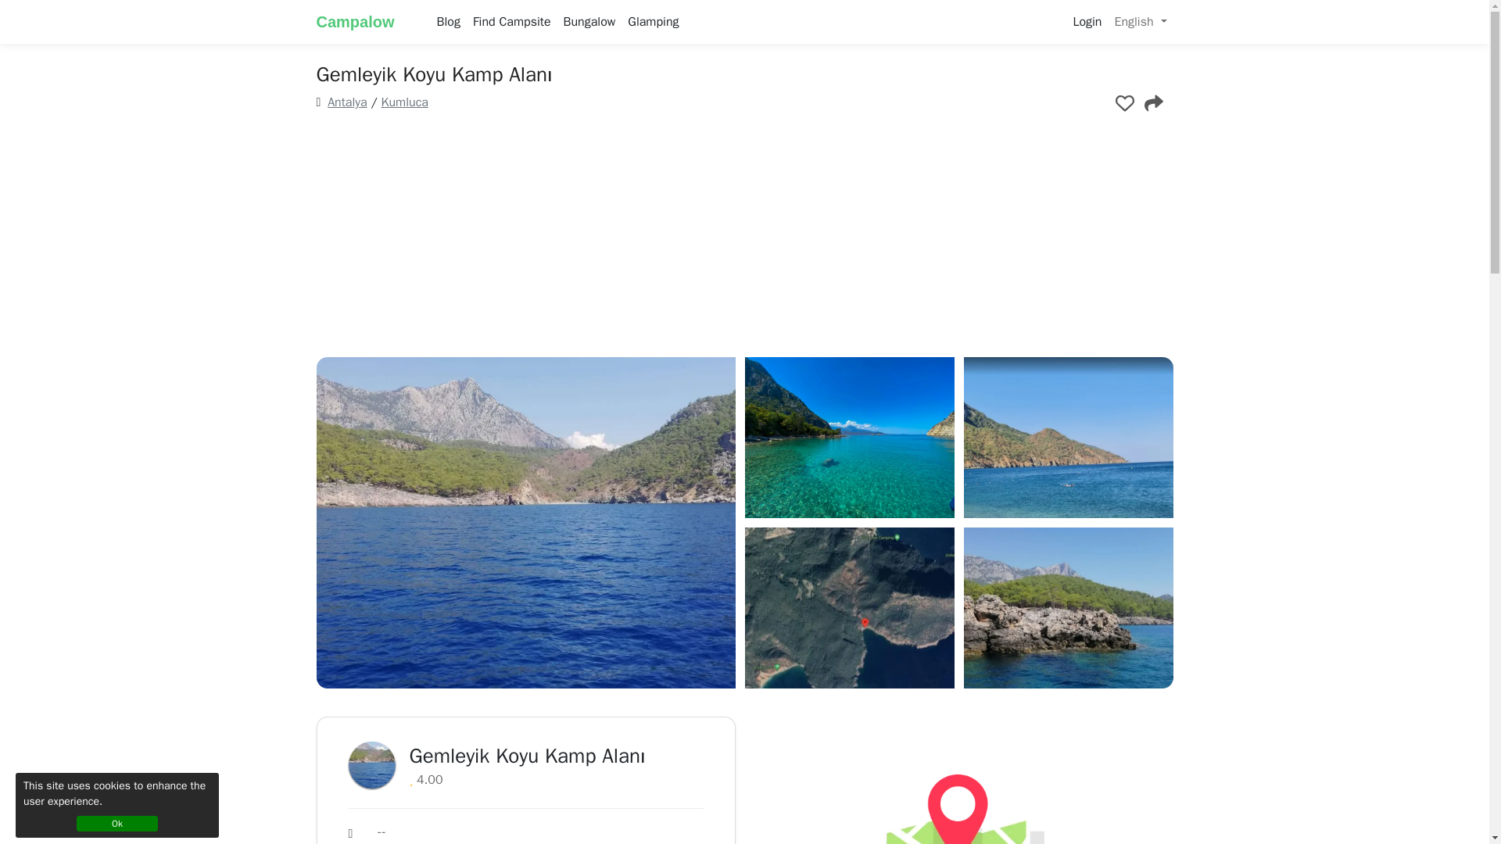  Describe the element at coordinates (511, 21) in the screenshot. I see `Find Campsite` at that location.